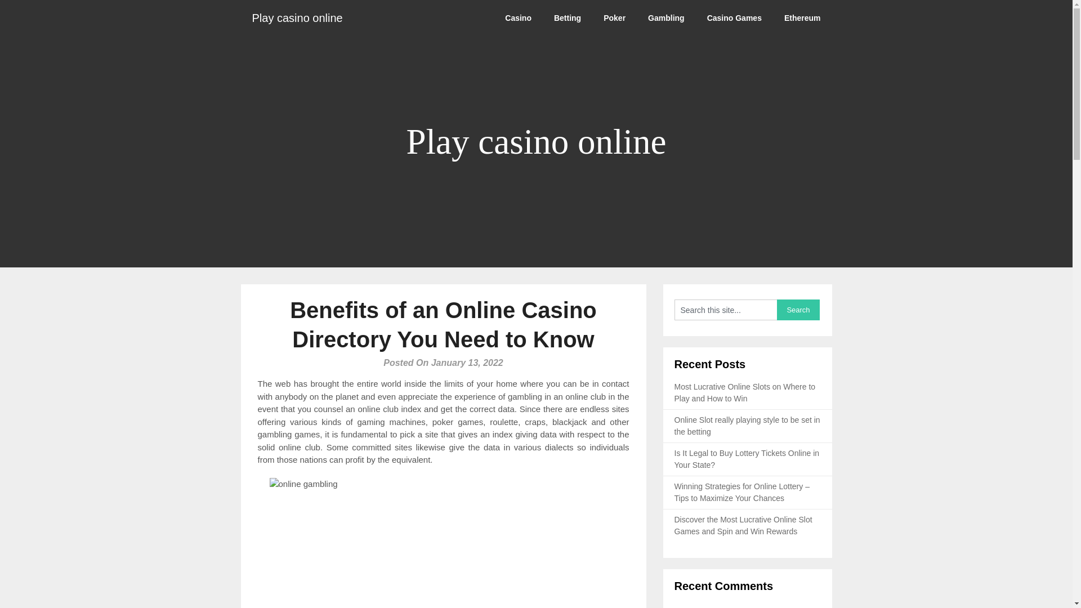  What do you see at coordinates (666, 18) in the screenshot?
I see `Gambling` at bounding box center [666, 18].